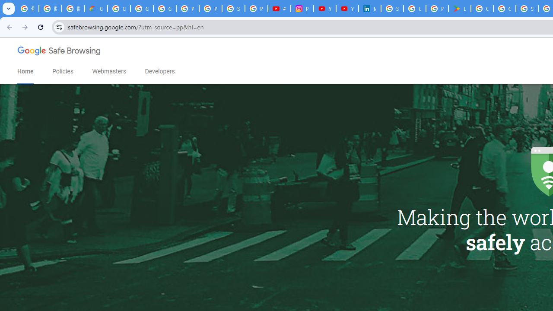 The width and height of the screenshot is (553, 311). Describe the element at coordinates (505, 9) in the screenshot. I see `Google Workspace - Specific Terms` at that location.